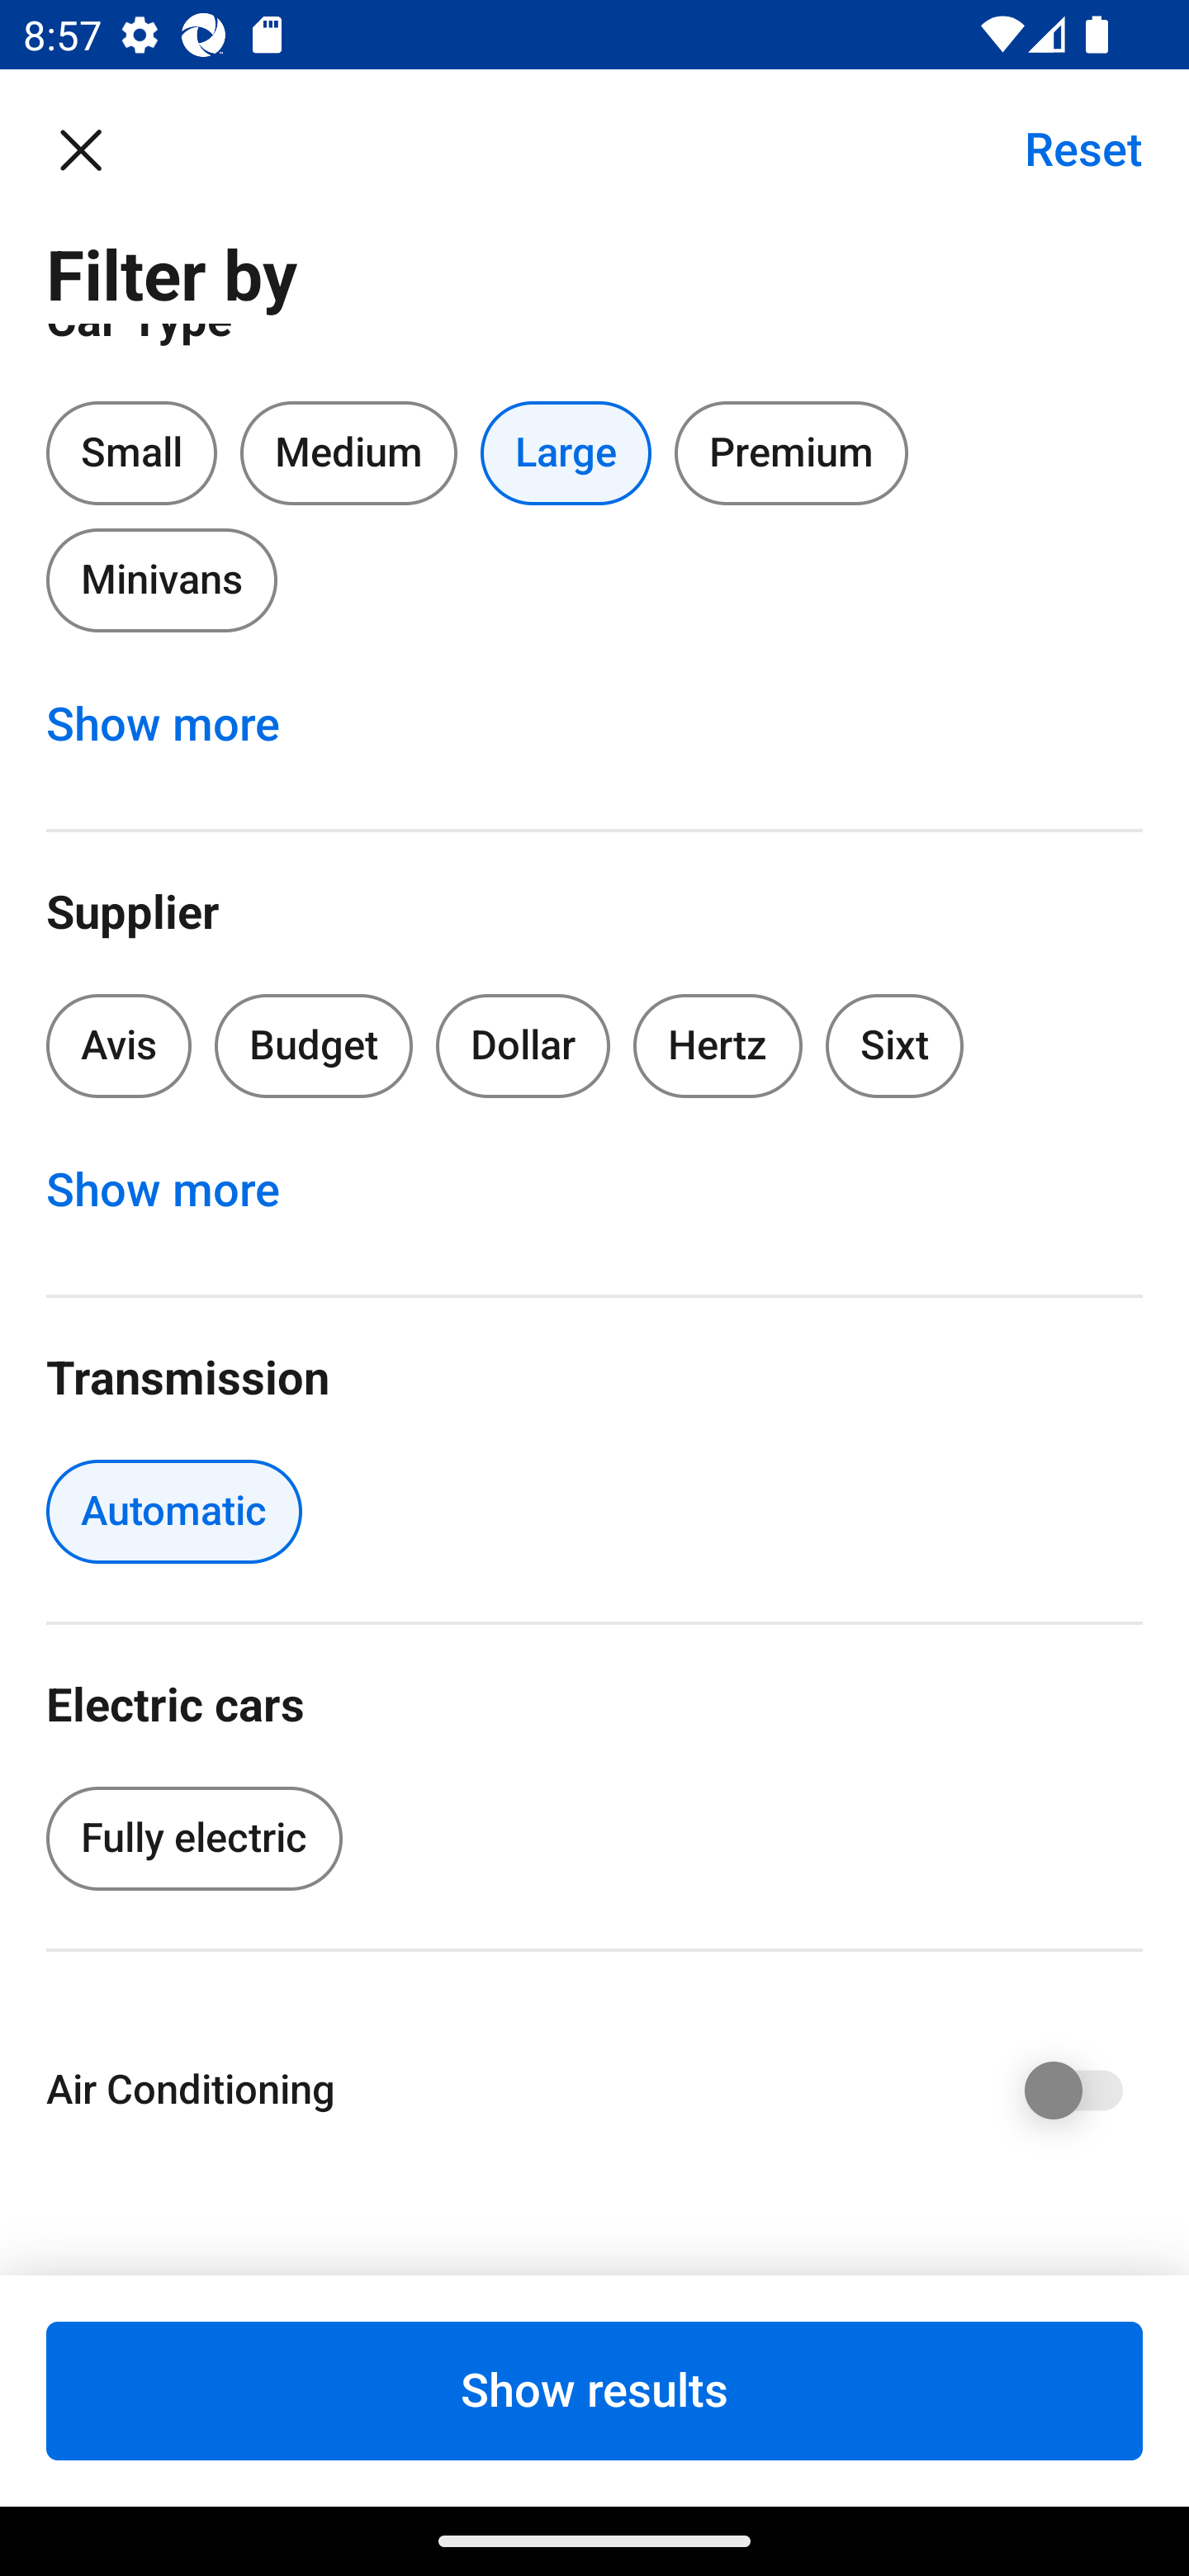  Describe the element at coordinates (718, 1045) in the screenshot. I see `Hertz` at that location.